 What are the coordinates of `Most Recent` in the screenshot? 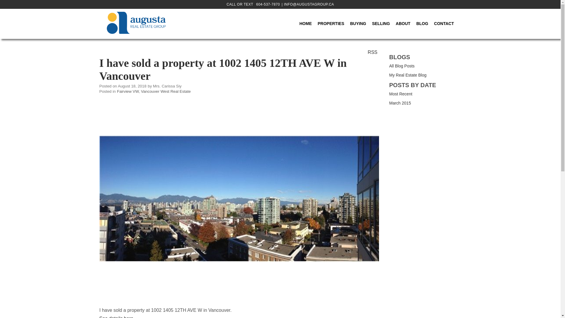 It's located at (401, 94).